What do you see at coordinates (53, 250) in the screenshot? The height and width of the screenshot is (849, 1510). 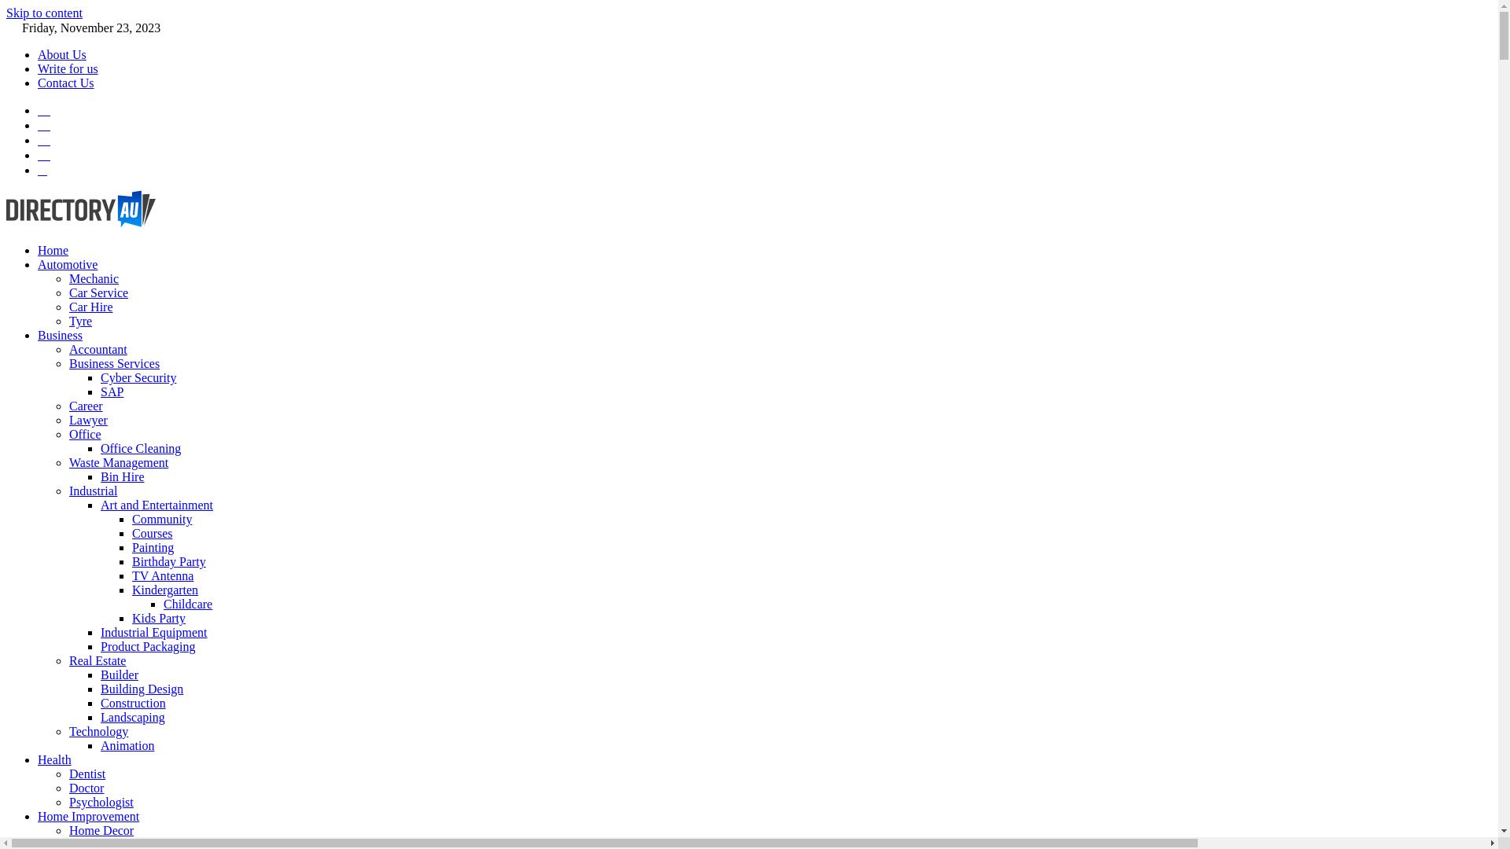 I see `Home` at bounding box center [53, 250].